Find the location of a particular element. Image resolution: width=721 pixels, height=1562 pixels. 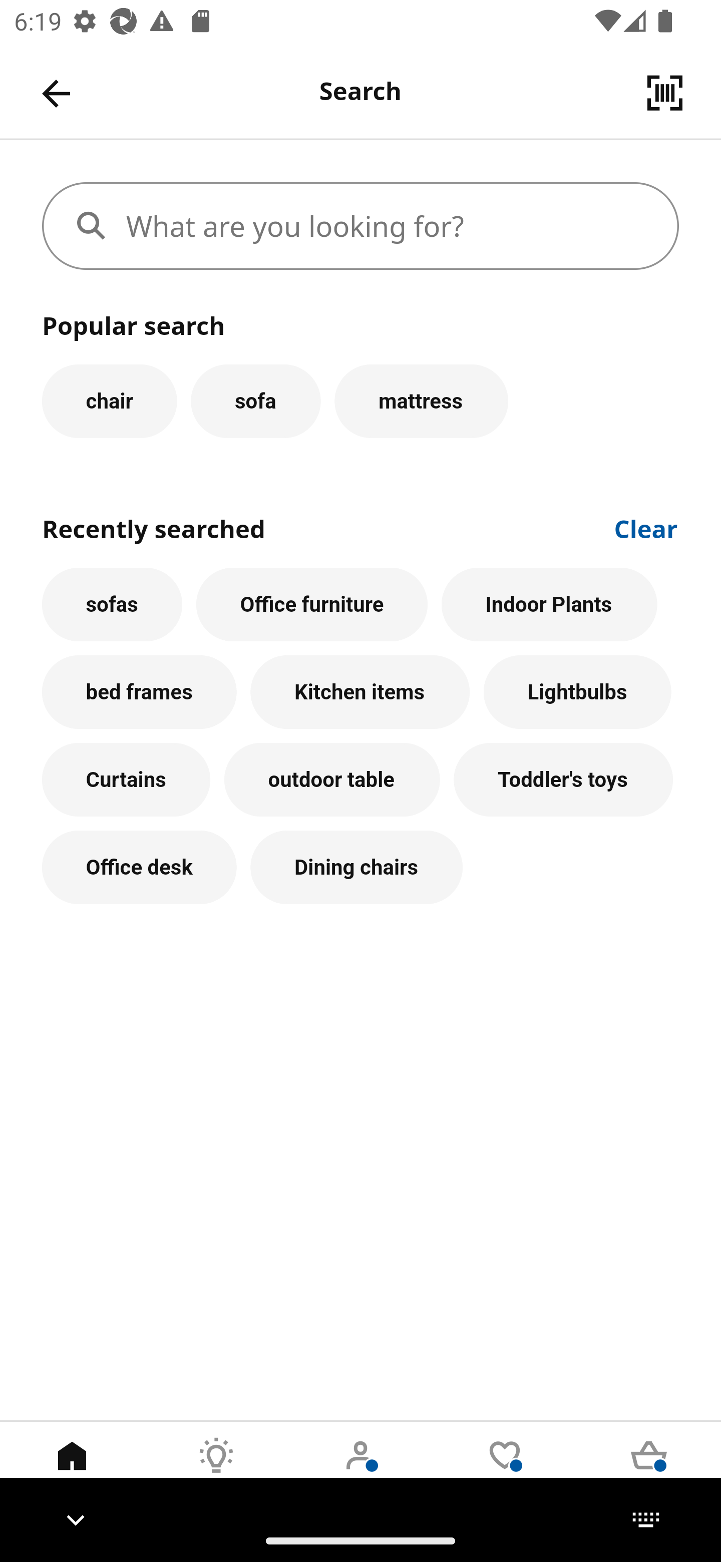

Curtains is located at coordinates (126, 780).